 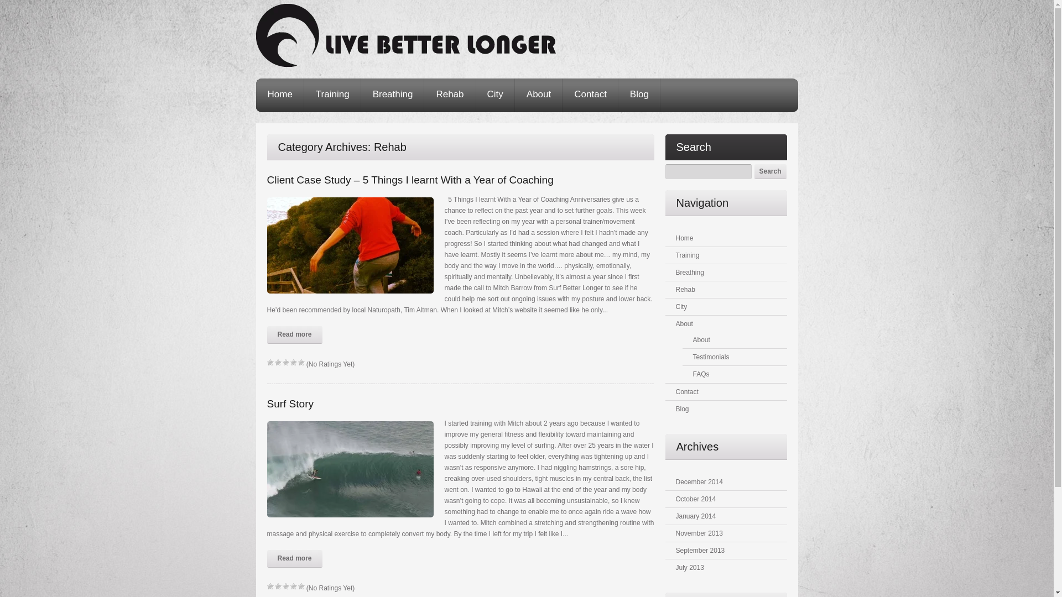 I want to click on September 2013, so click(x=700, y=551).